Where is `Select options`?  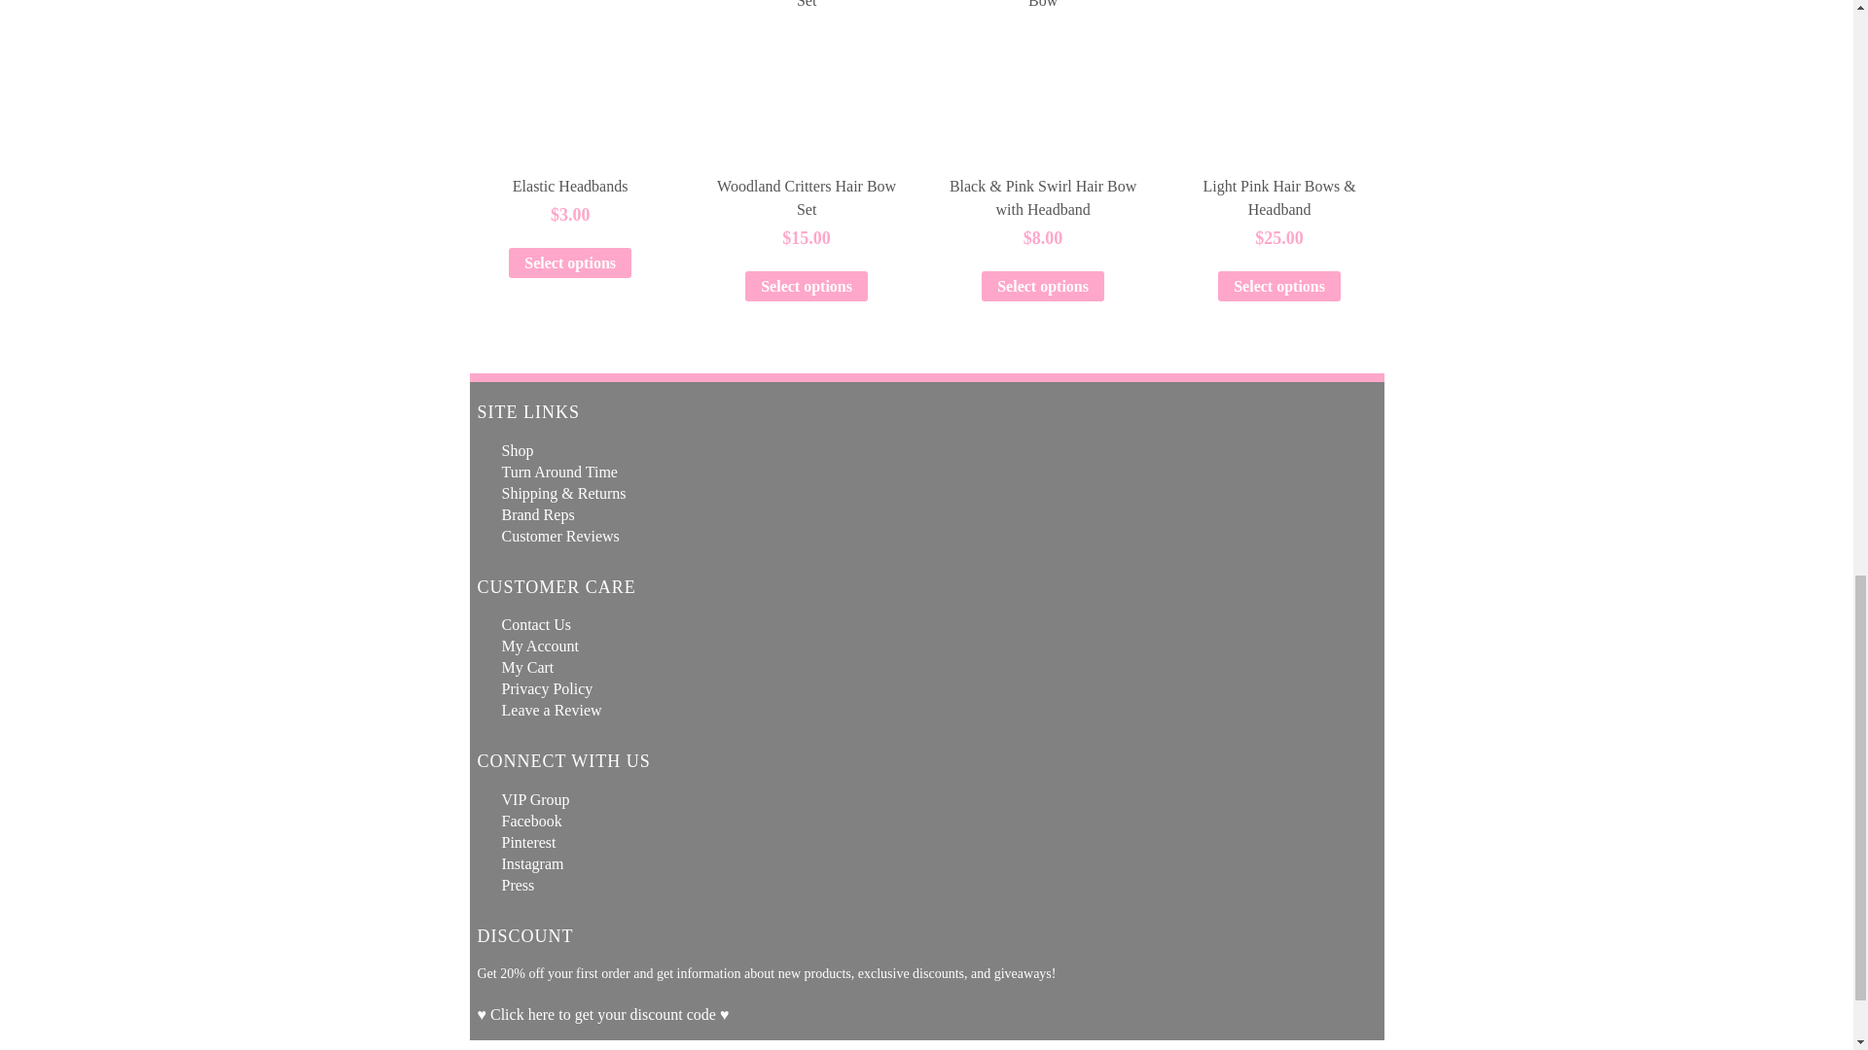
Select options is located at coordinates (807, 286).